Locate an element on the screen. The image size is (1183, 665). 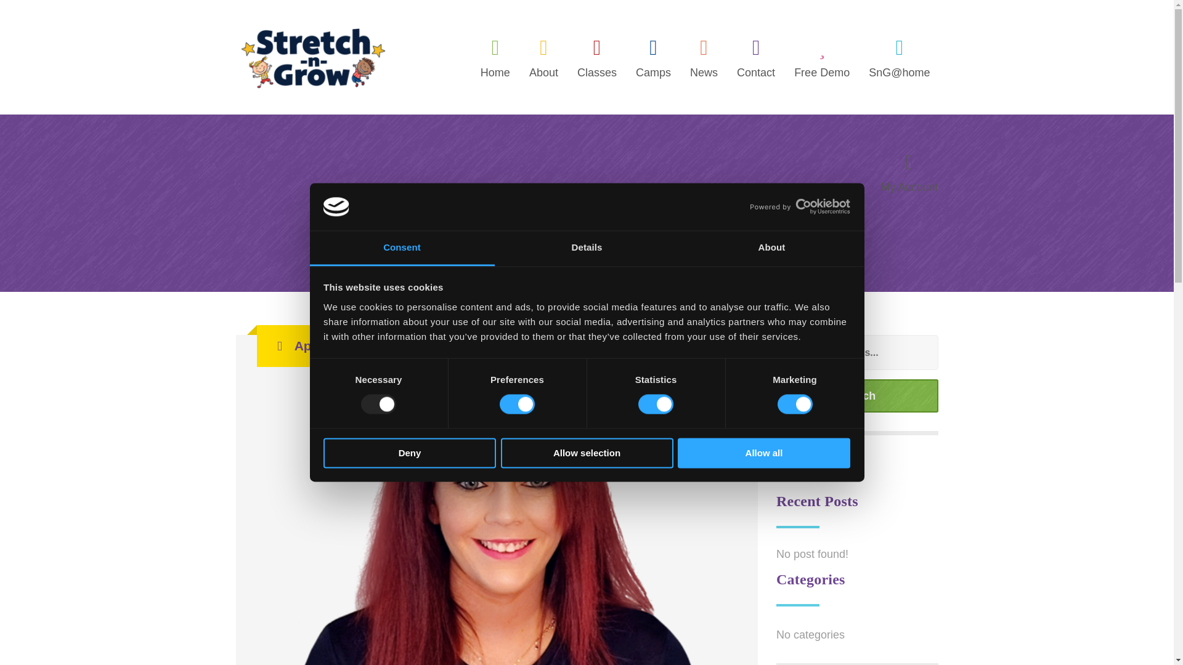
About is located at coordinates (771, 248).